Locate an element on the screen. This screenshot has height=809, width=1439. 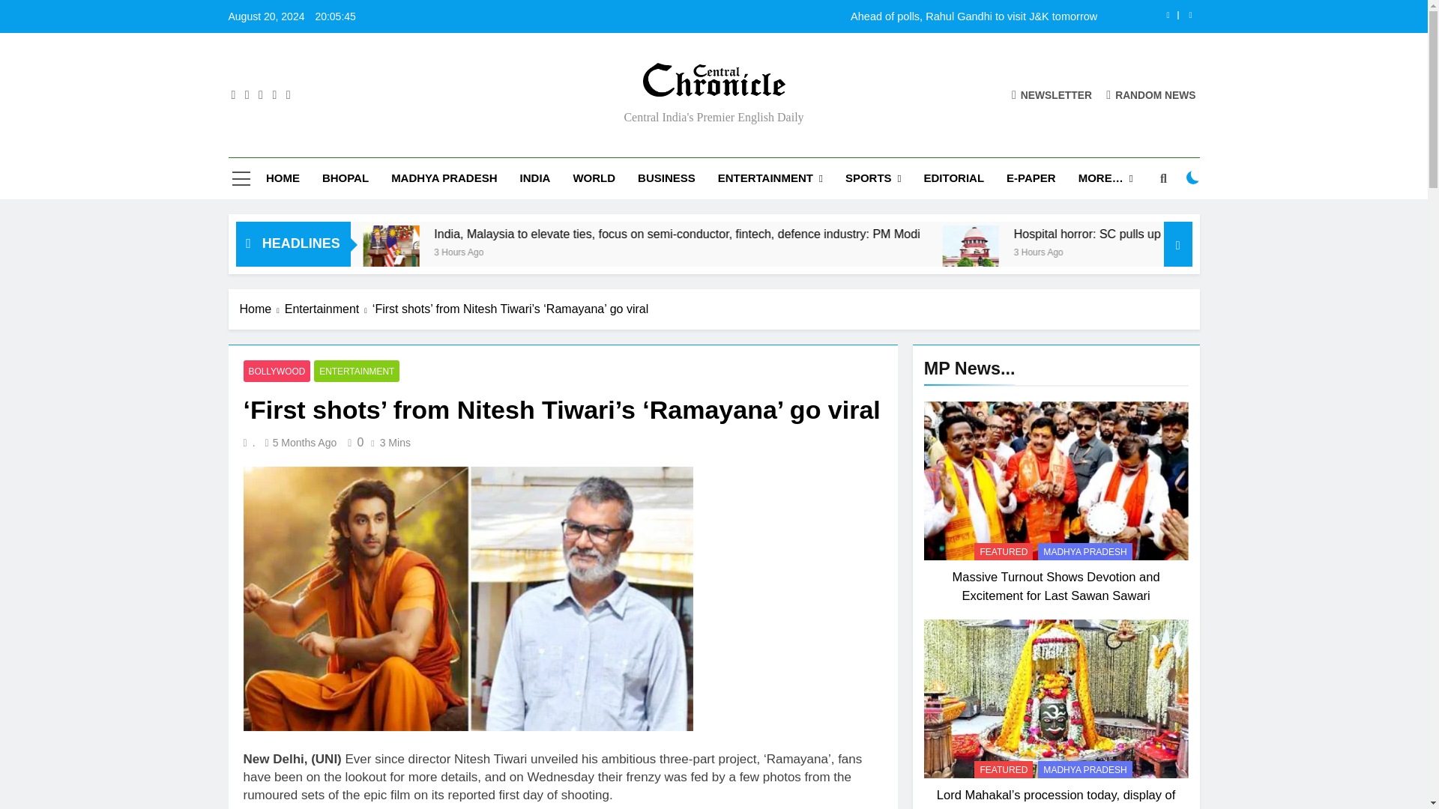
BUSINESS is located at coordinates (666, 178).